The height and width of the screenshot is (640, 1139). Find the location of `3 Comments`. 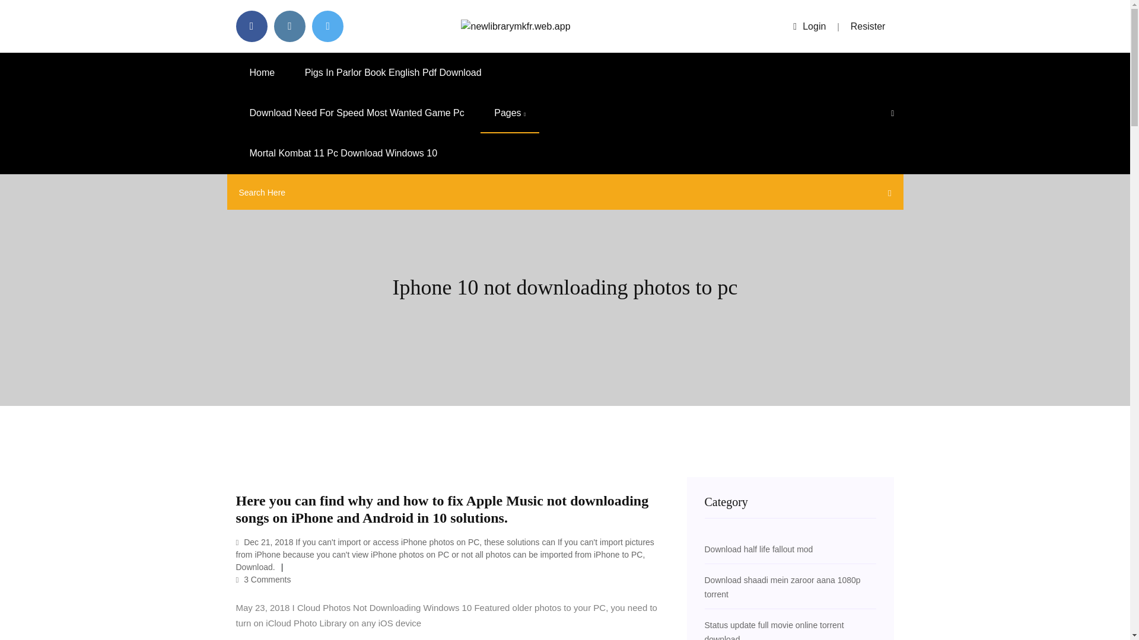

3 Comments is located at coordinates (263, 580).